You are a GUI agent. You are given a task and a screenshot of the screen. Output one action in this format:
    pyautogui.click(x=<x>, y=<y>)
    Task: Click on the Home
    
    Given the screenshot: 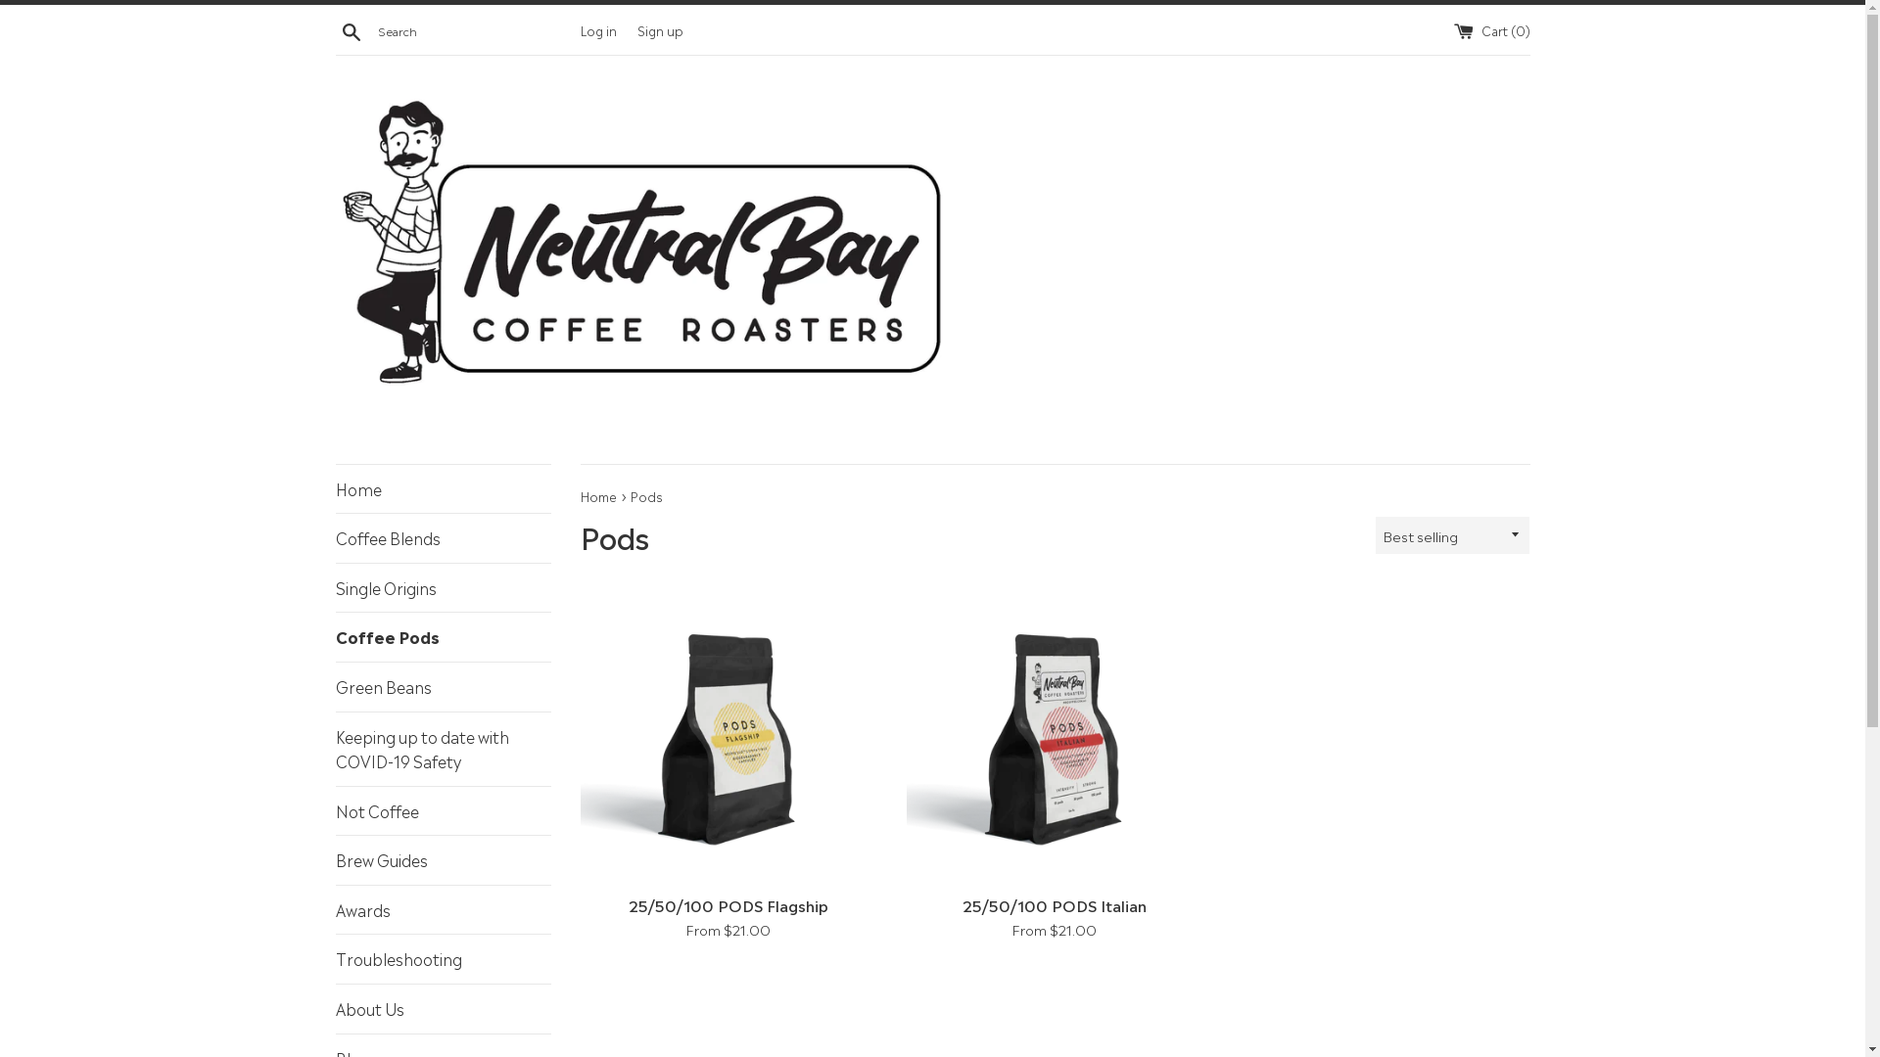 What is the action you would take?
    pyautogui.click(x=599, y=495)
    